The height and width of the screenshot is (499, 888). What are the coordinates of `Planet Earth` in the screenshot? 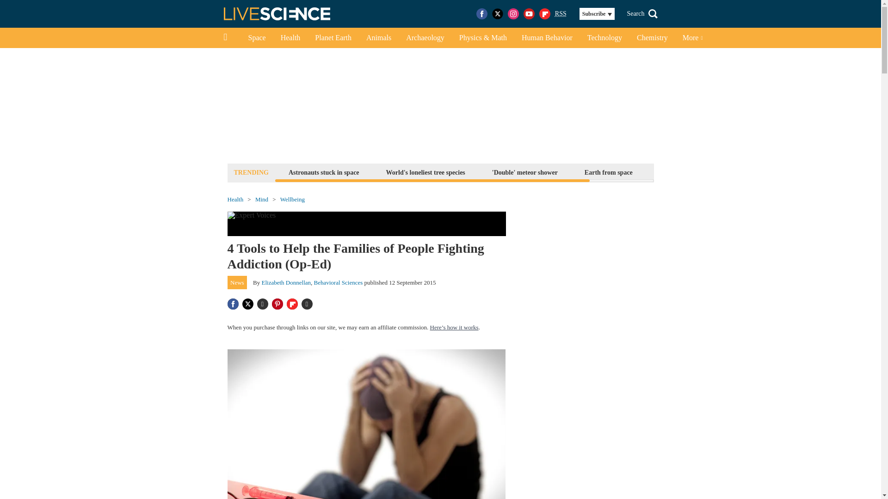 It's located at (333, 38).